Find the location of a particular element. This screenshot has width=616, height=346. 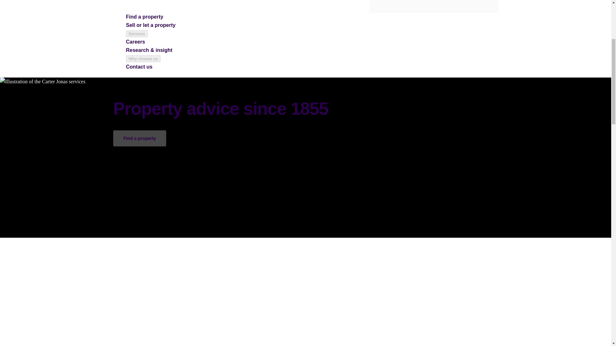

Menu is located at coordinates (434, 6).